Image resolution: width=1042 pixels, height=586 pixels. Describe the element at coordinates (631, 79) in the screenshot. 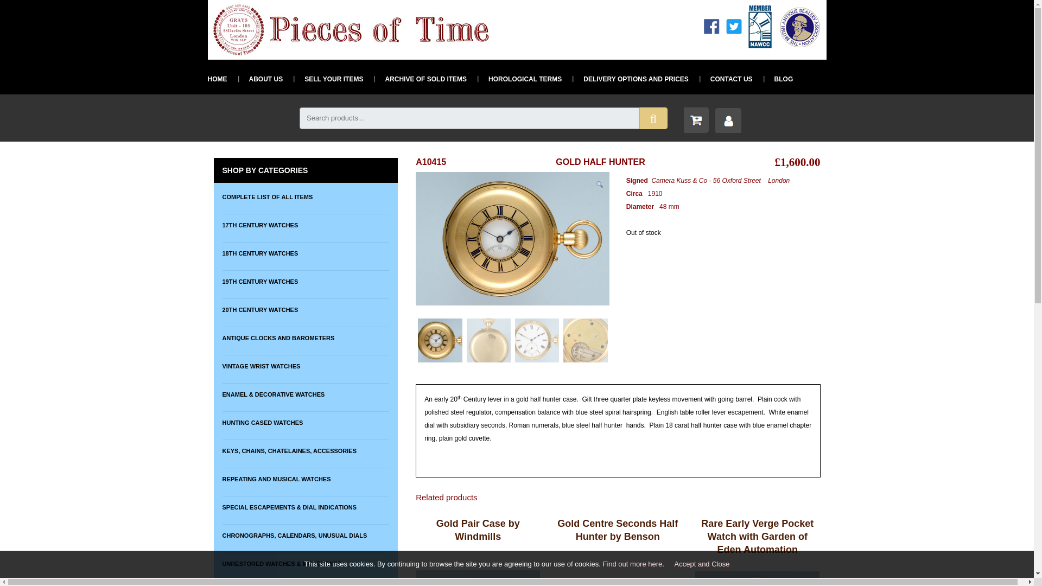

I see `DELIVERY OPTIONS AND PRICES` at that location.